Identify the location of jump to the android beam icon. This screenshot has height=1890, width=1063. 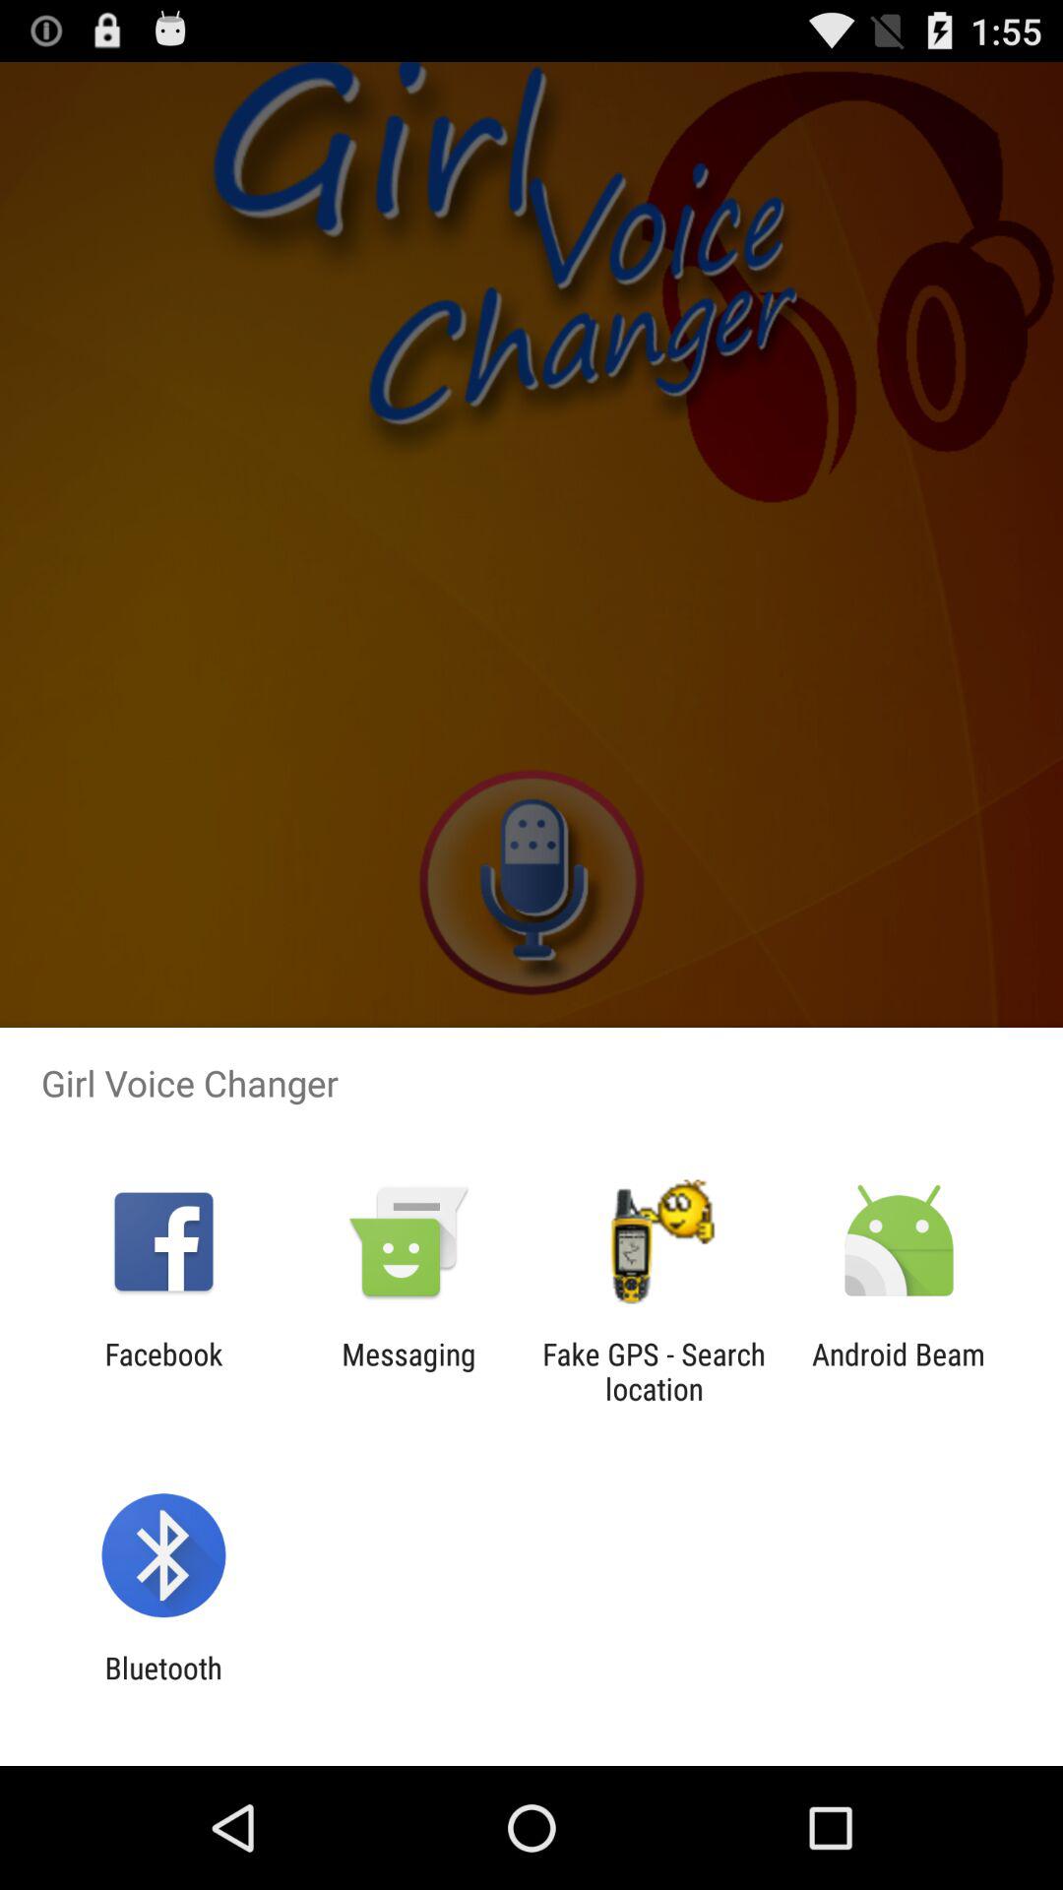
(899, 1371).